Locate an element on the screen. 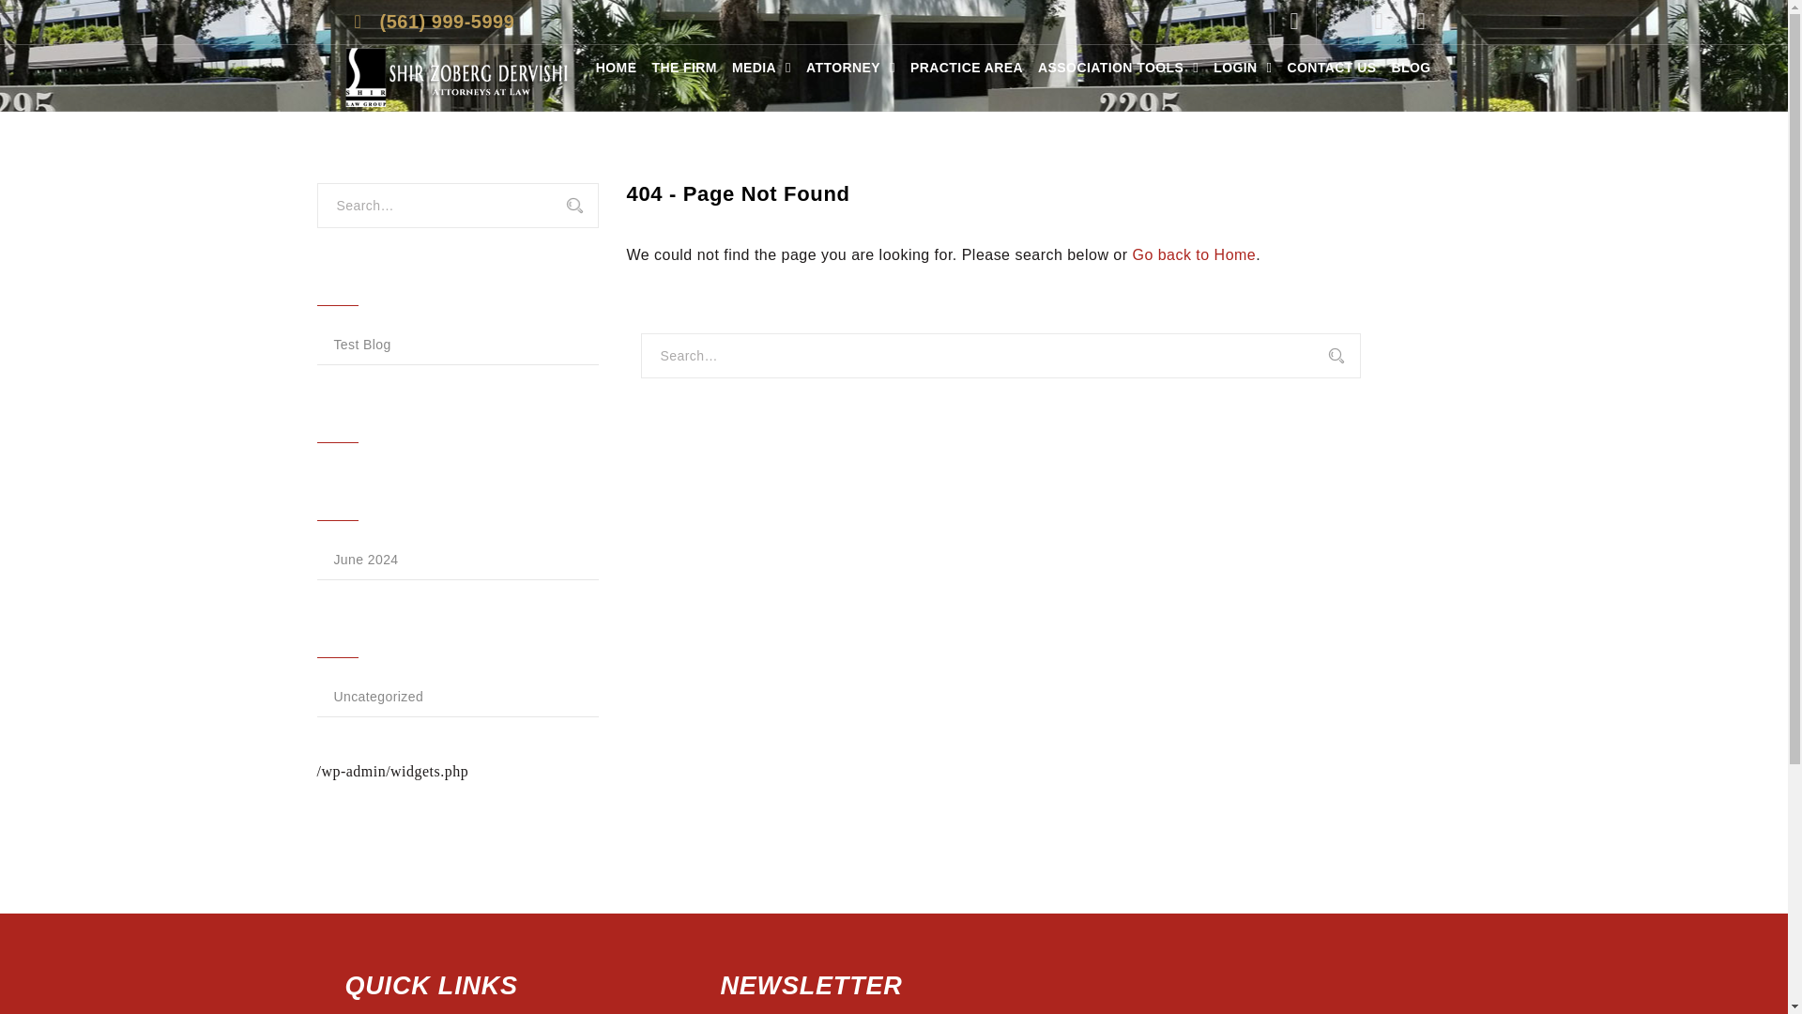 The image size is (1802, 1014). Go is located at coordinates (1347, 357).